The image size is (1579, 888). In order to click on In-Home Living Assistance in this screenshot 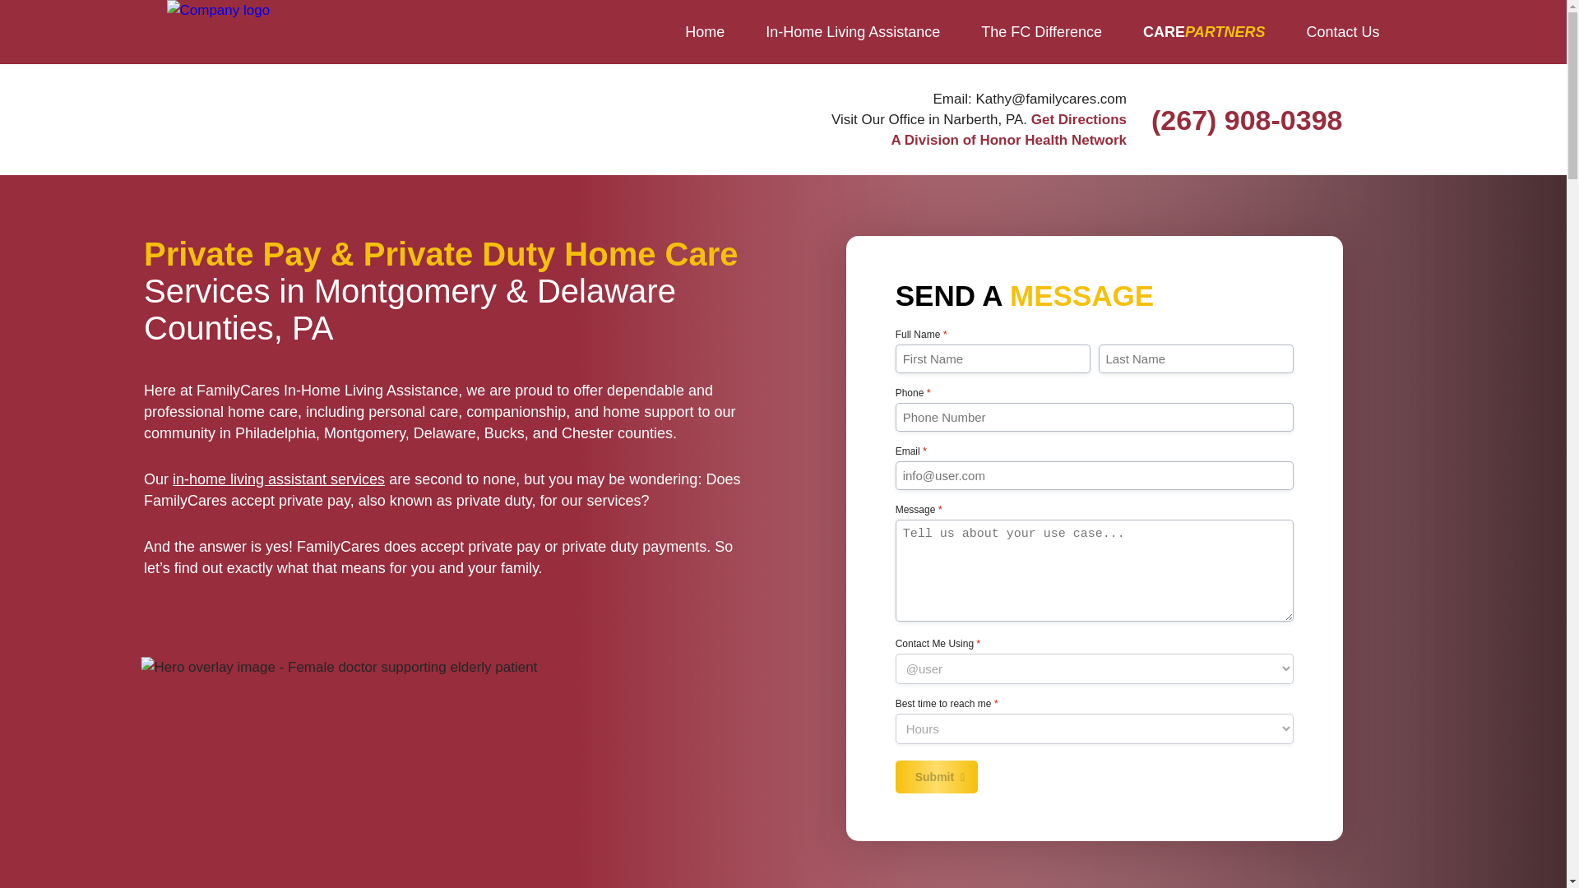, I will do `click(852, 31)`.